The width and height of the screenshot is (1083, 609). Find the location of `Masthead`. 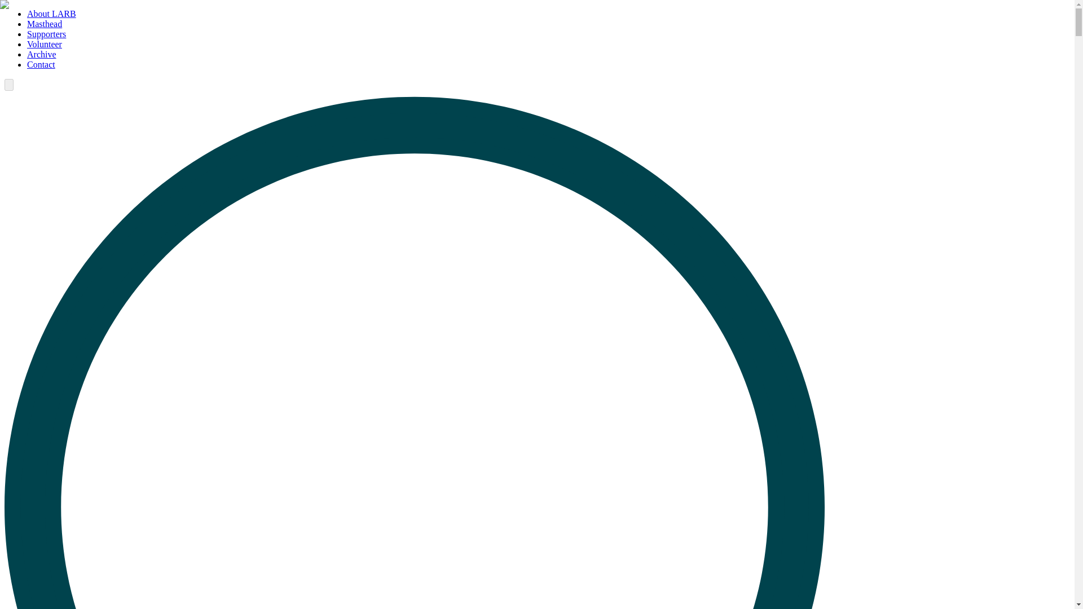

Masthead is located at coordinates (44, 24).